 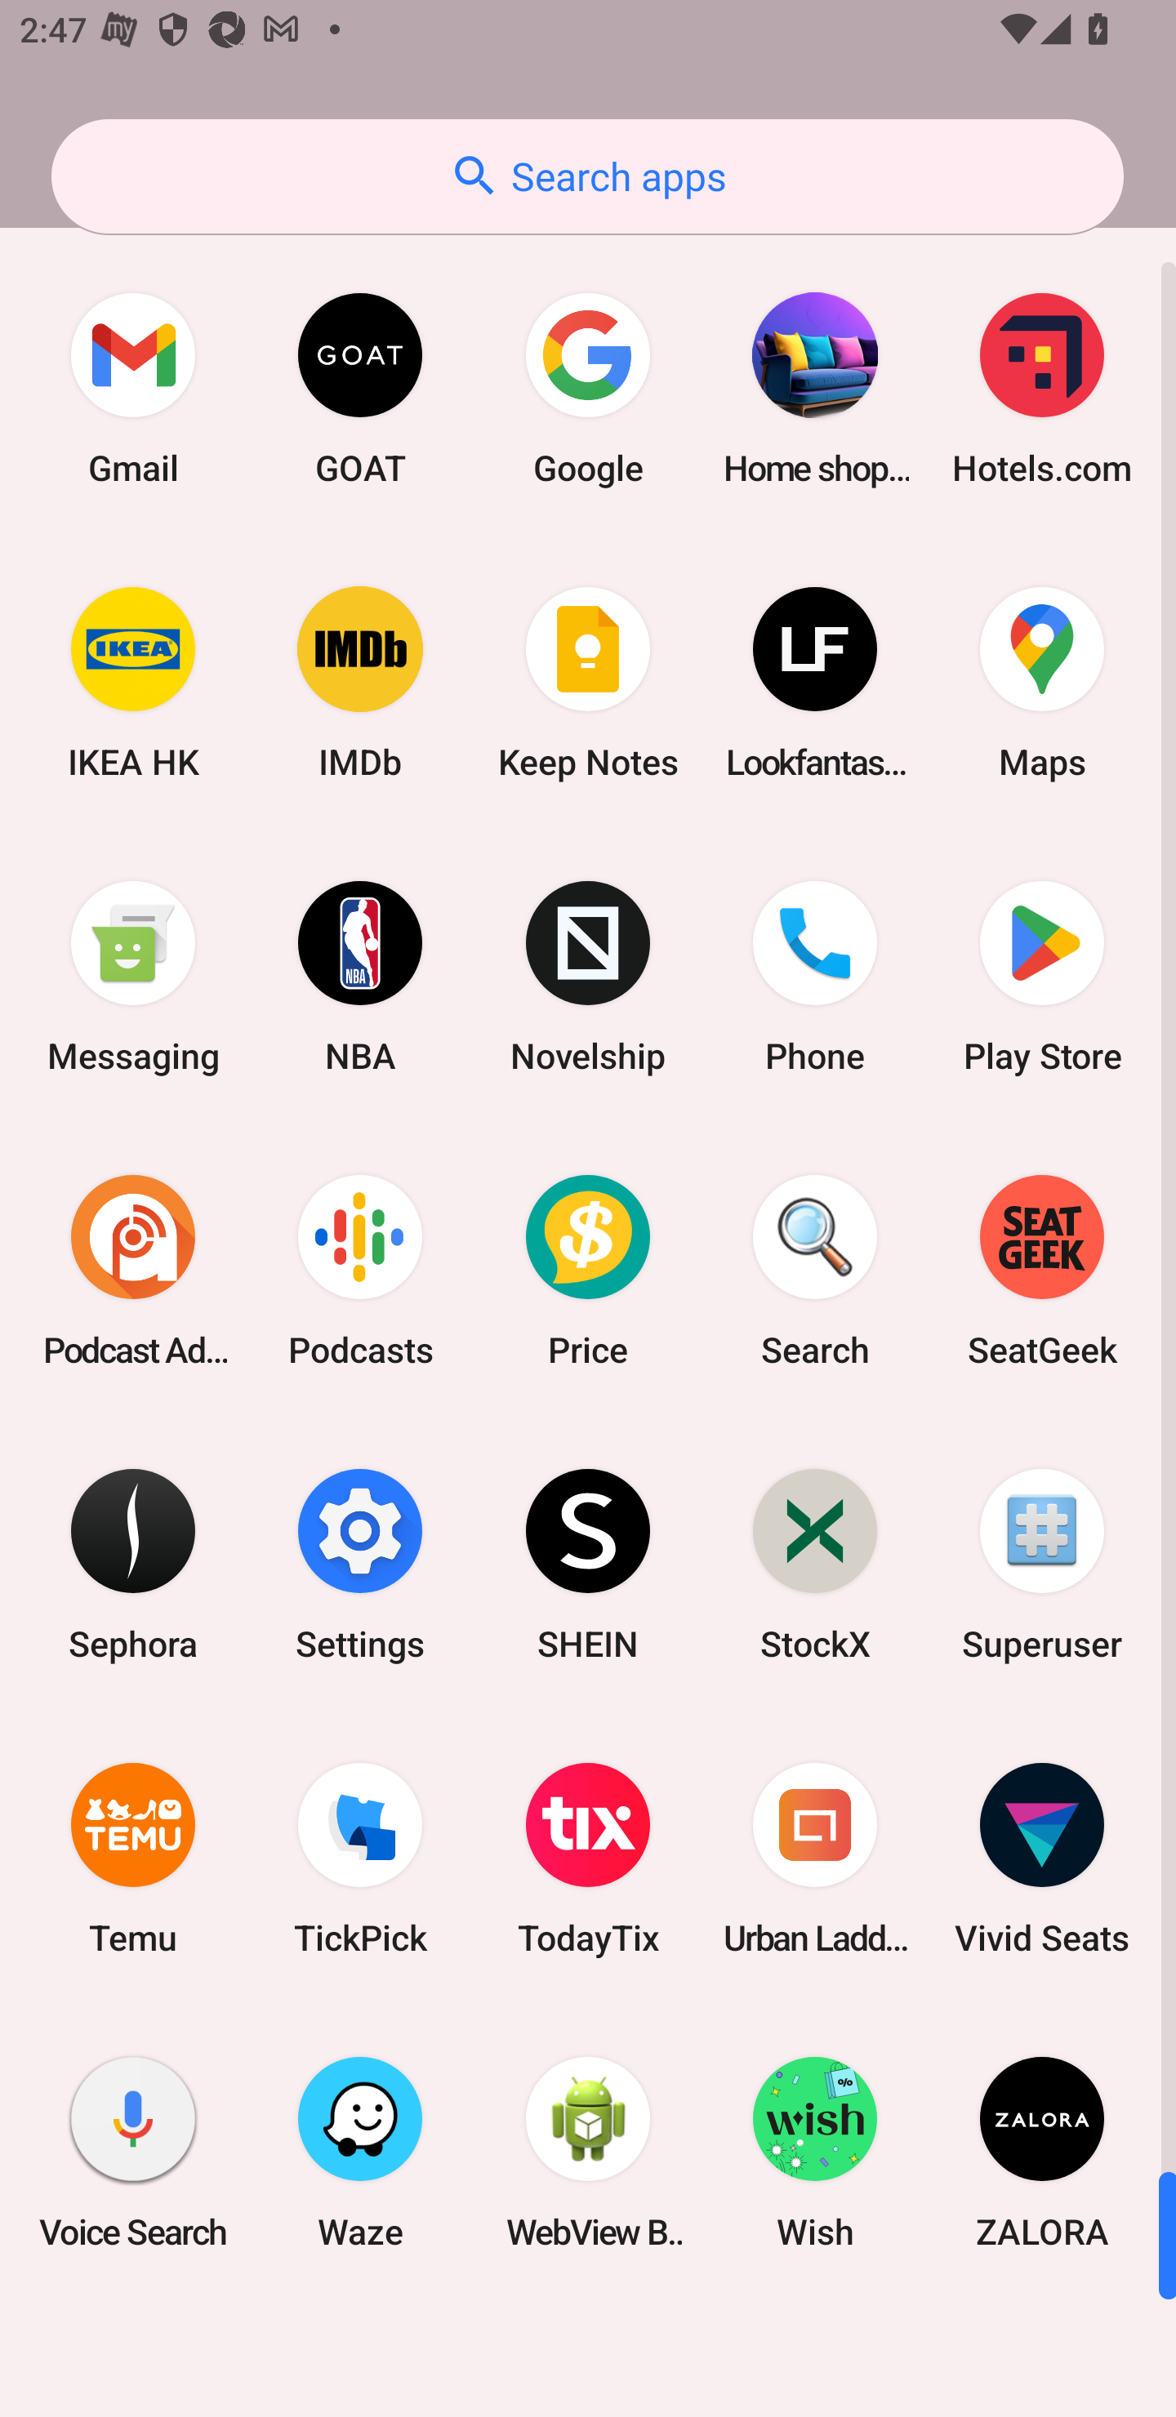 What do you see at coordinates (360, 1563) in the screenshot?
I see `Settings` at bounding box center [360, 1563].